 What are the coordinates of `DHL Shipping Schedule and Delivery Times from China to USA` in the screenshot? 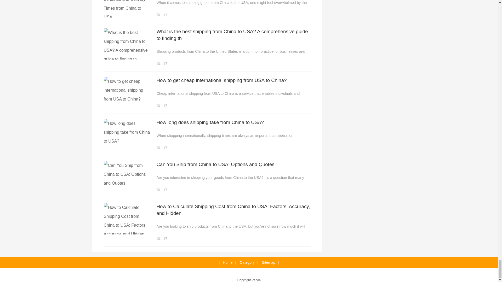 It's located at (127, 17).